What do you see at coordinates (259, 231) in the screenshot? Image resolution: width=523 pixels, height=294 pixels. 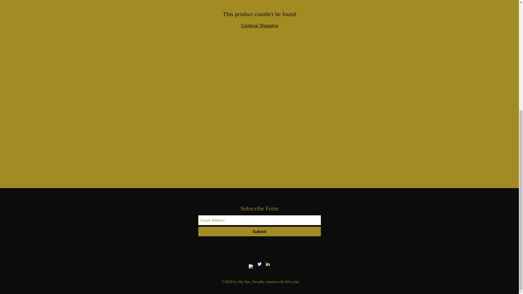 I see `Submit` at bounding box center [259, 231].